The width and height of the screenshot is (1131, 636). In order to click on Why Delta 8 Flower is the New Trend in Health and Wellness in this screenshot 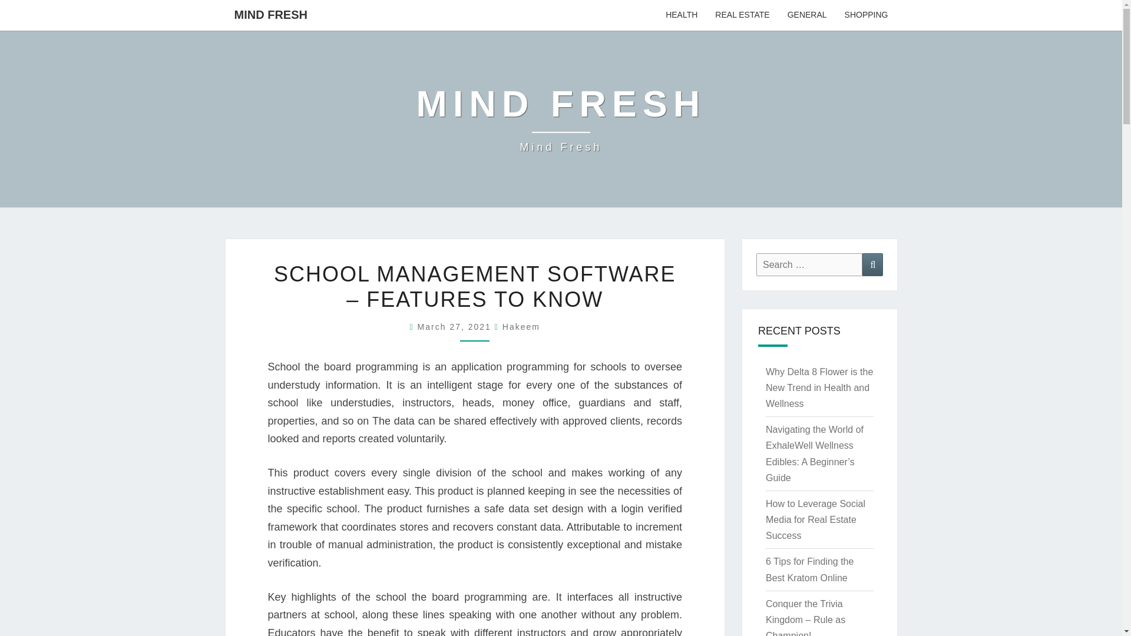, I will do `click(819, 387)`.